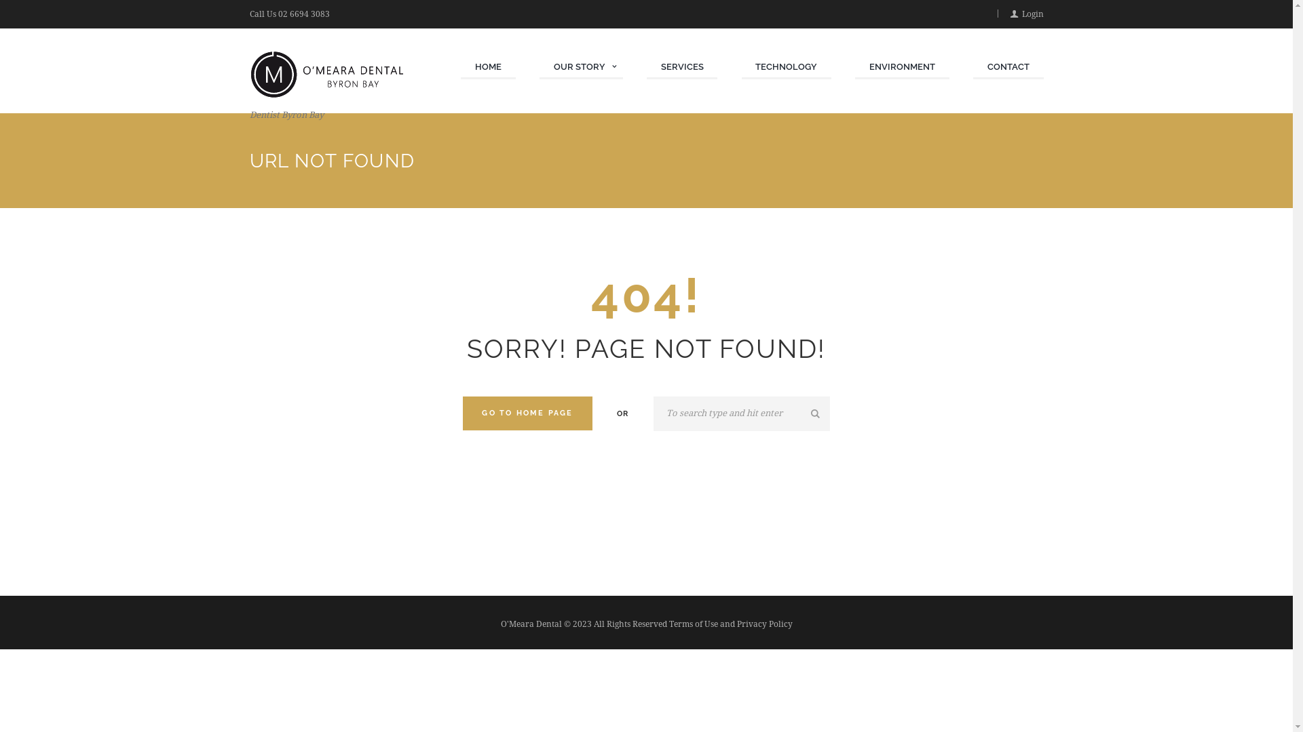  I want to click on Dentist Byron Bay, so click(334, 87).